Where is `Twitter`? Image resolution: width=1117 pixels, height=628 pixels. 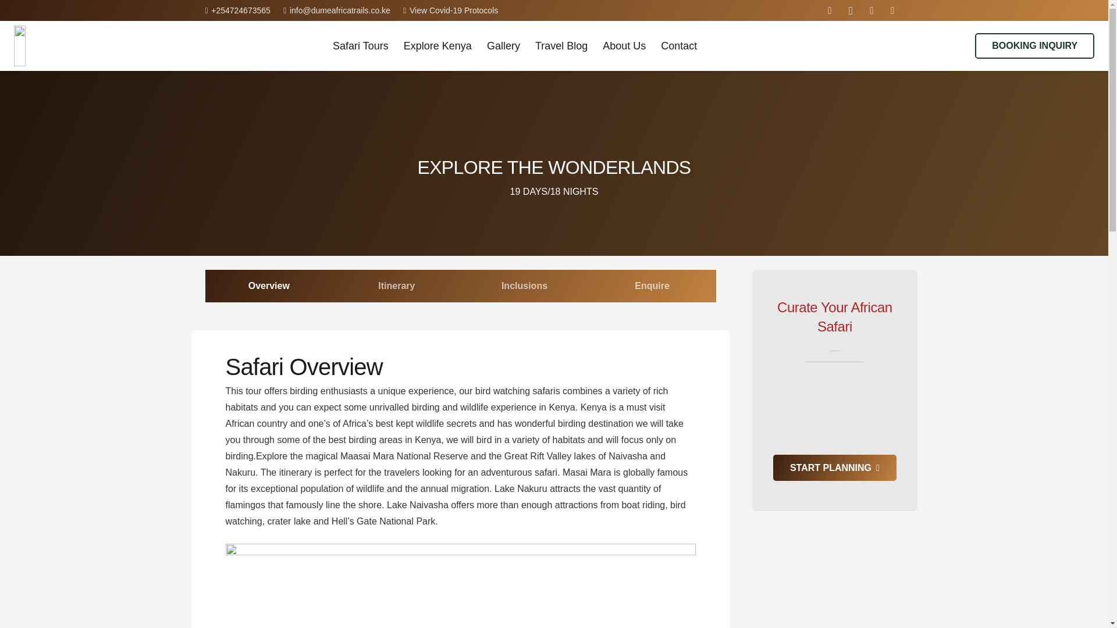 Twitter is located at coordinates (871, 10).